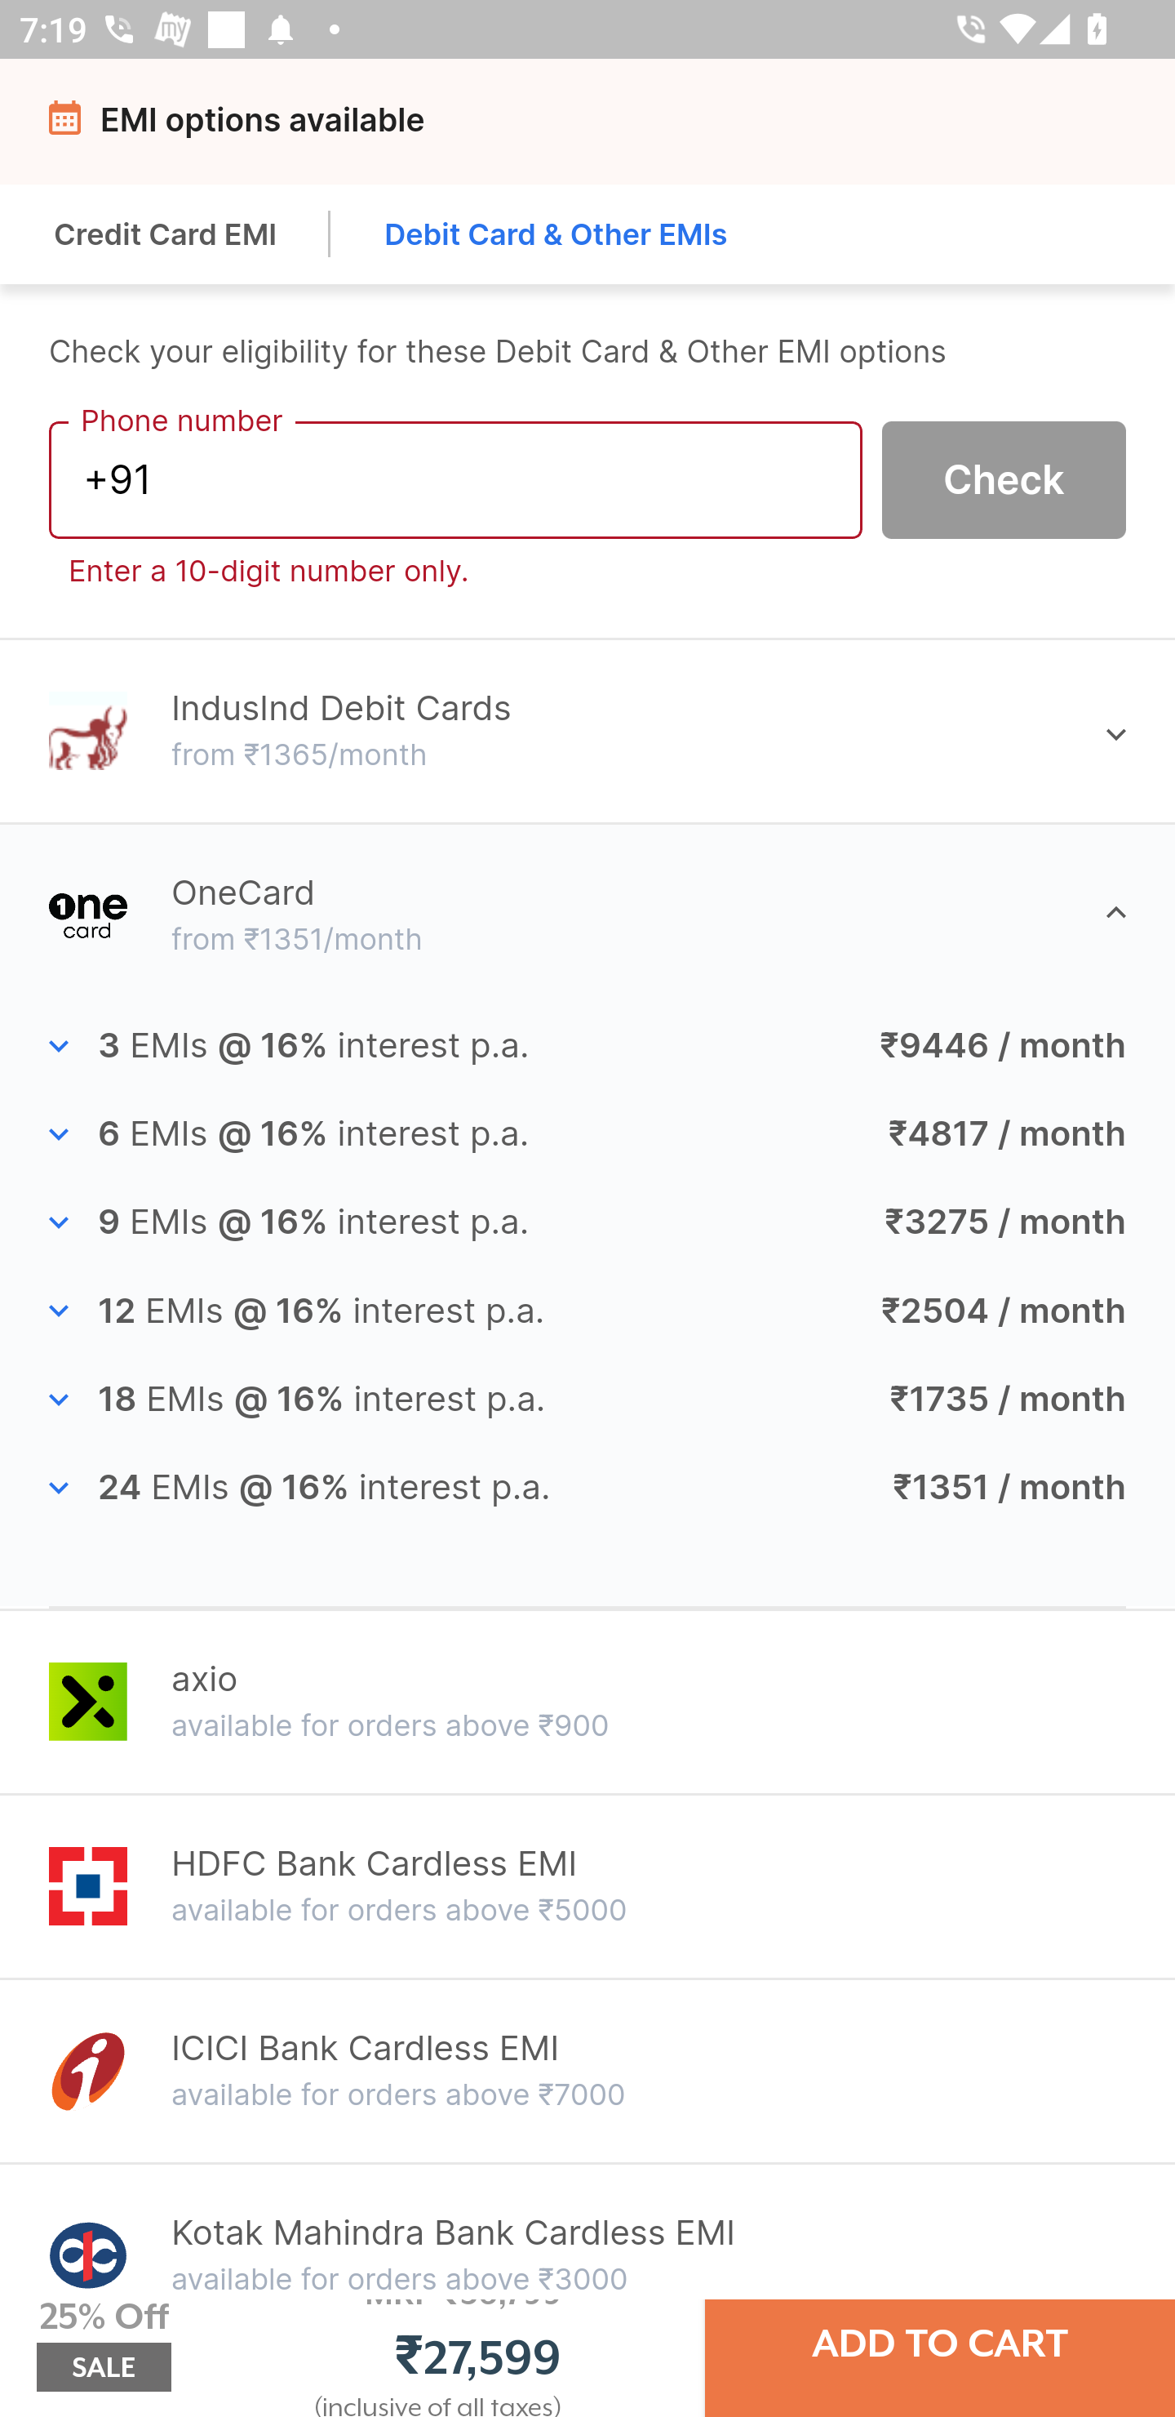 The height and width of the screenshot is (2417, 1175). What do you see at coordinates (587, 1488) in the screenshot?
I see `24 EMIs @ 16% interest p.a. ₹1351 / month` at bounding box center [587, 1488].